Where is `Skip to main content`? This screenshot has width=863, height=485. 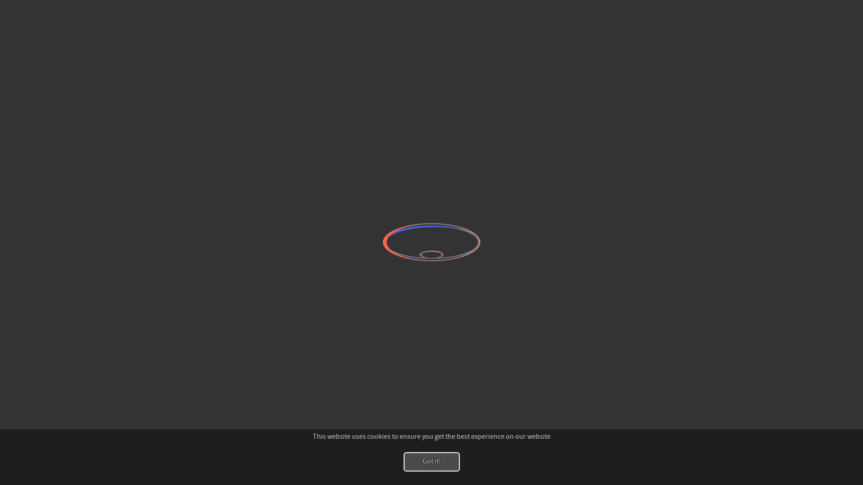 Skip to main content is located at coordinates (0, 0).